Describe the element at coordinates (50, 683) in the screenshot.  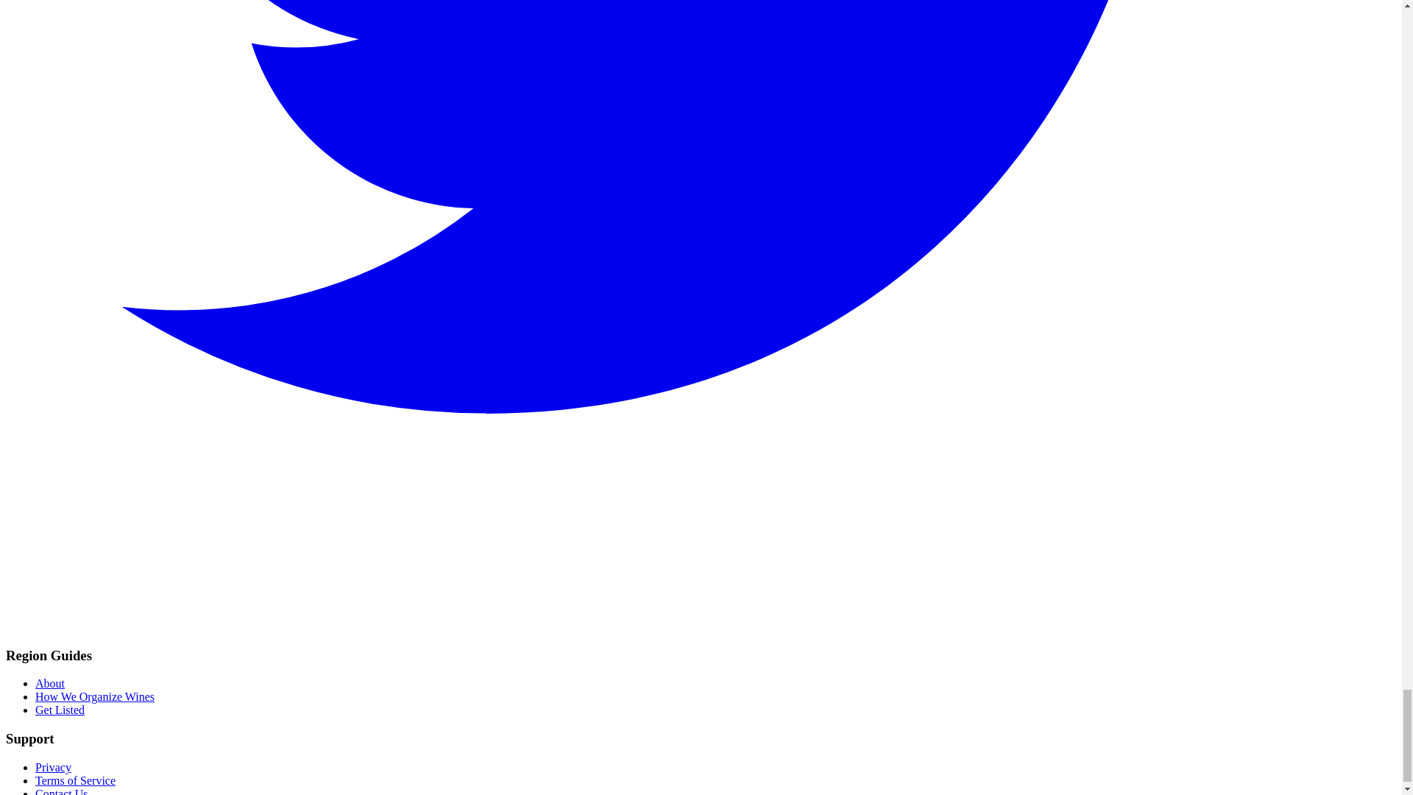
I see `About` at that location.